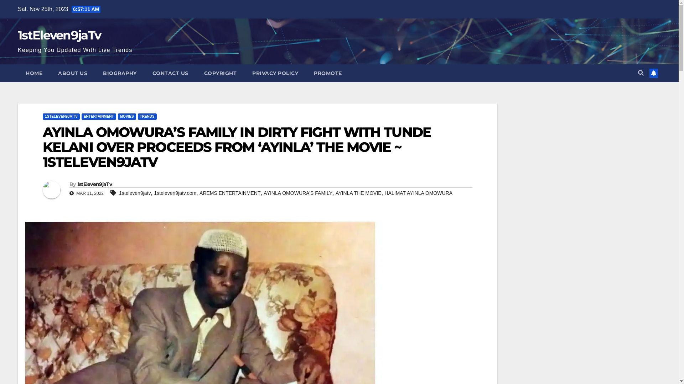  What do you see at coordinates (298, 193) in the screenshot?
I see `AYINLA OMOWURA'S FAMILY` at bounding box center [298, 193].